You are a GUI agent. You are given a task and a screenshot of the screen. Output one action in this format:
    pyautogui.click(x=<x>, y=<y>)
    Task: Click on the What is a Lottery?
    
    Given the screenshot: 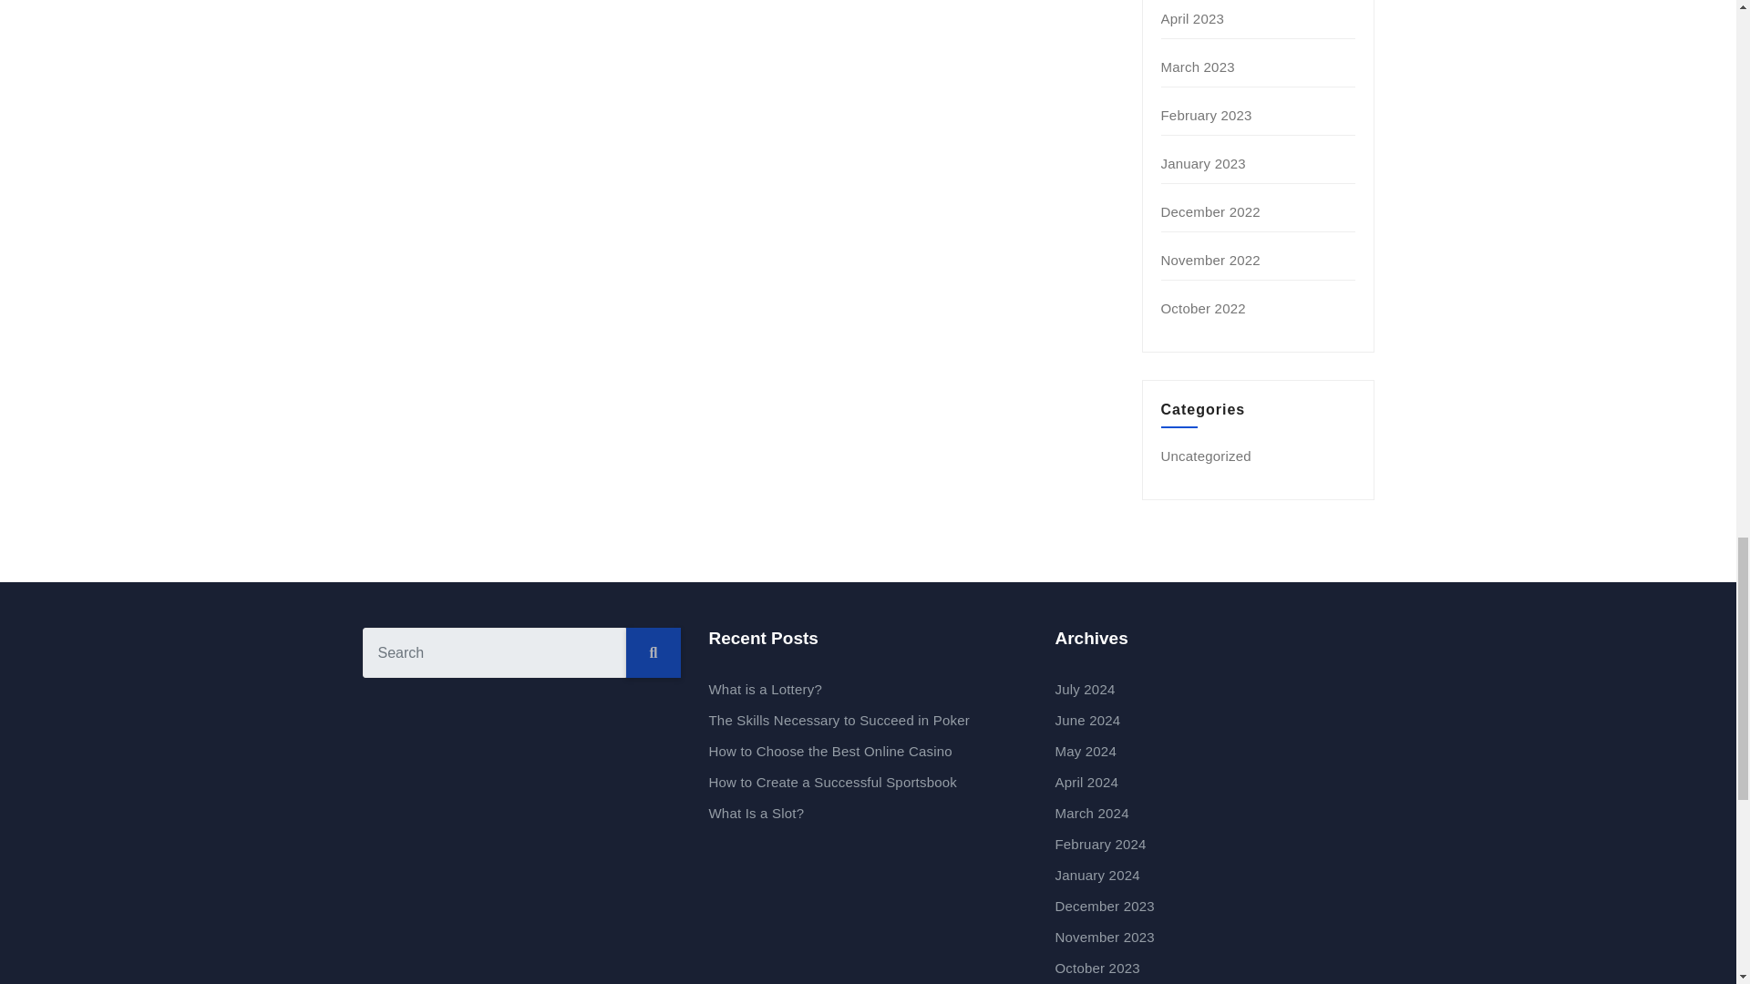 What is the action you would take?
    pyautogui.click(x=766, y=689)
    